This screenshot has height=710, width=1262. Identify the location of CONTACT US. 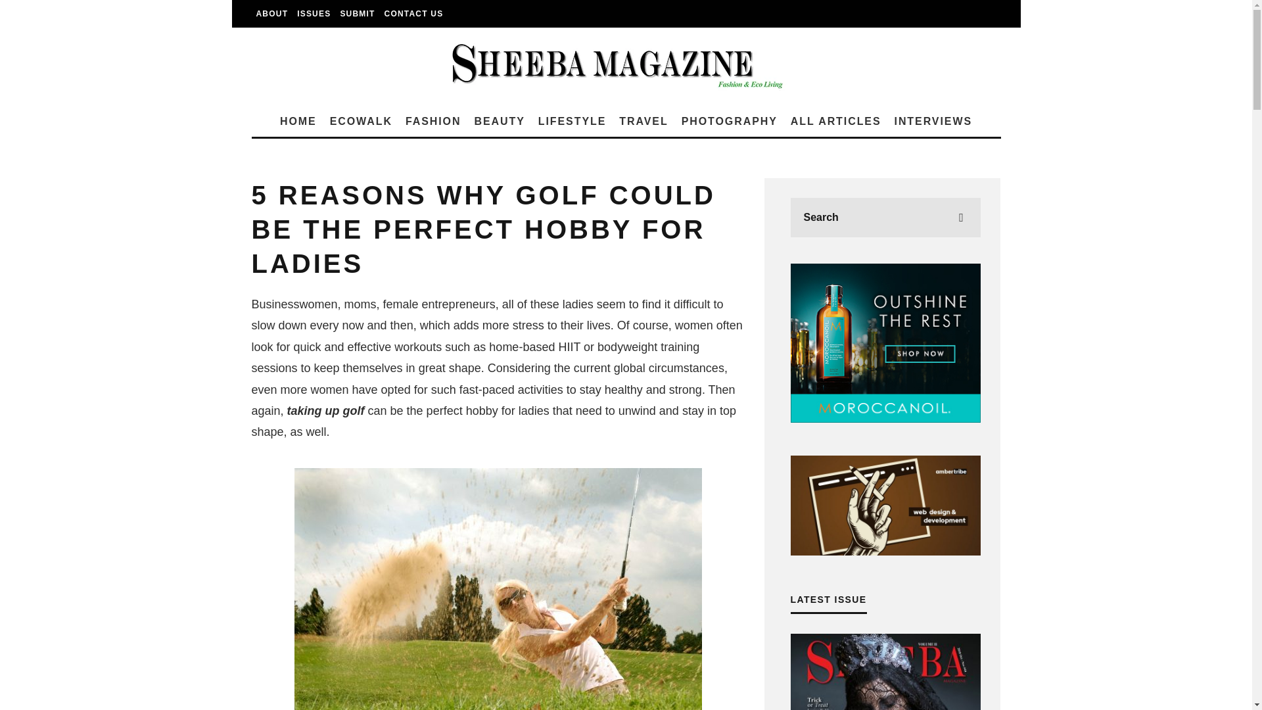
(413, 14).